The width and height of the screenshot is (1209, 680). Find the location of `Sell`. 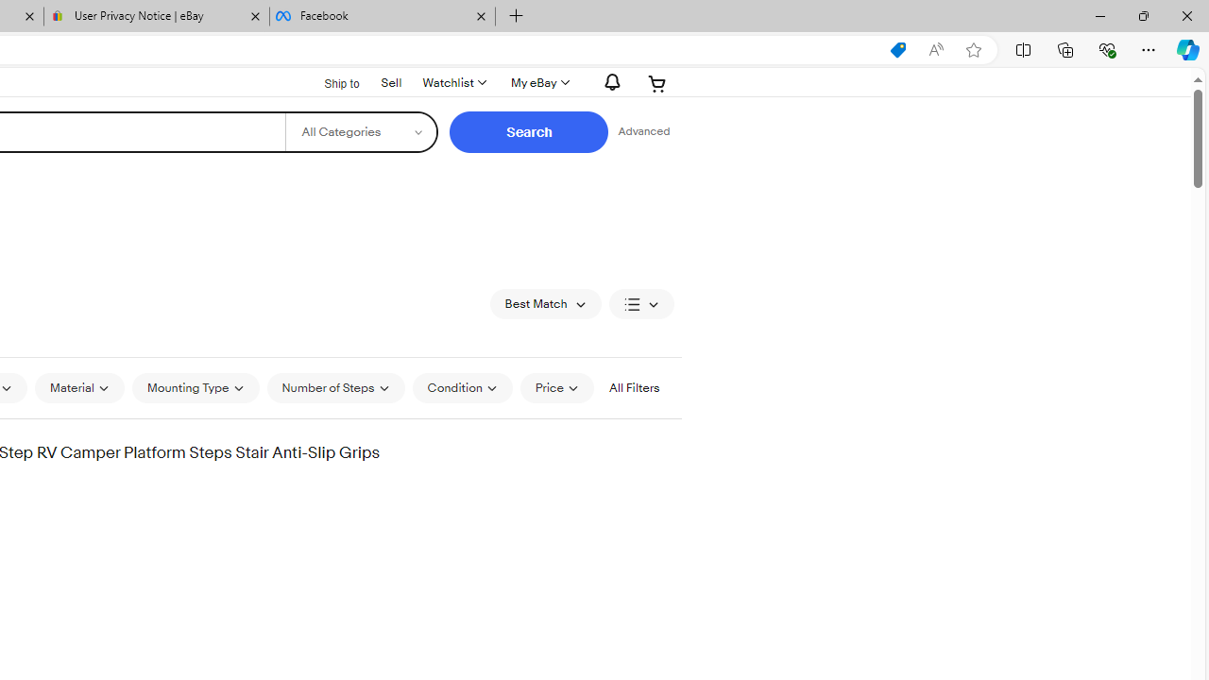

Sell is located at coordinates (391, 81).